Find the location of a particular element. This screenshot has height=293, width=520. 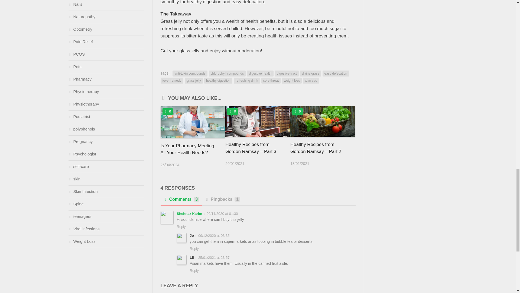

0 is located at coordinates (232, 111).